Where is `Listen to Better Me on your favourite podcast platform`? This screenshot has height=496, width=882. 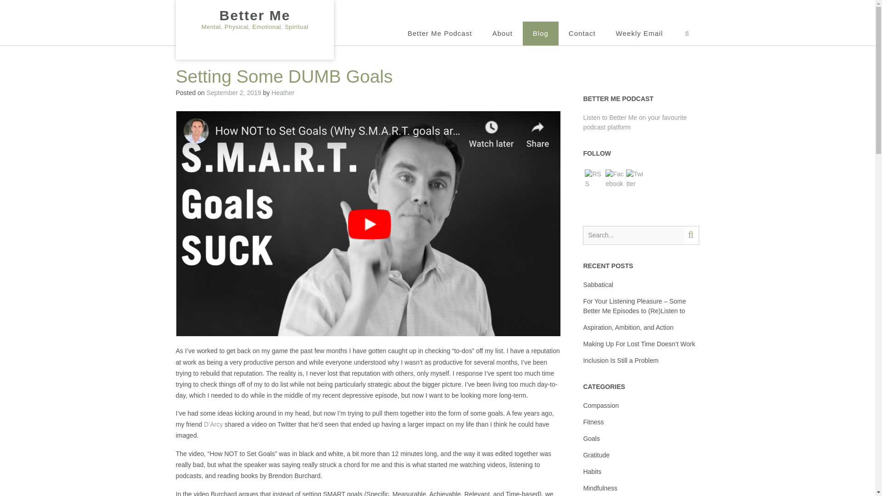
Listen to Better Me on your favourite podcast platform is located at coordinates (635, 122).